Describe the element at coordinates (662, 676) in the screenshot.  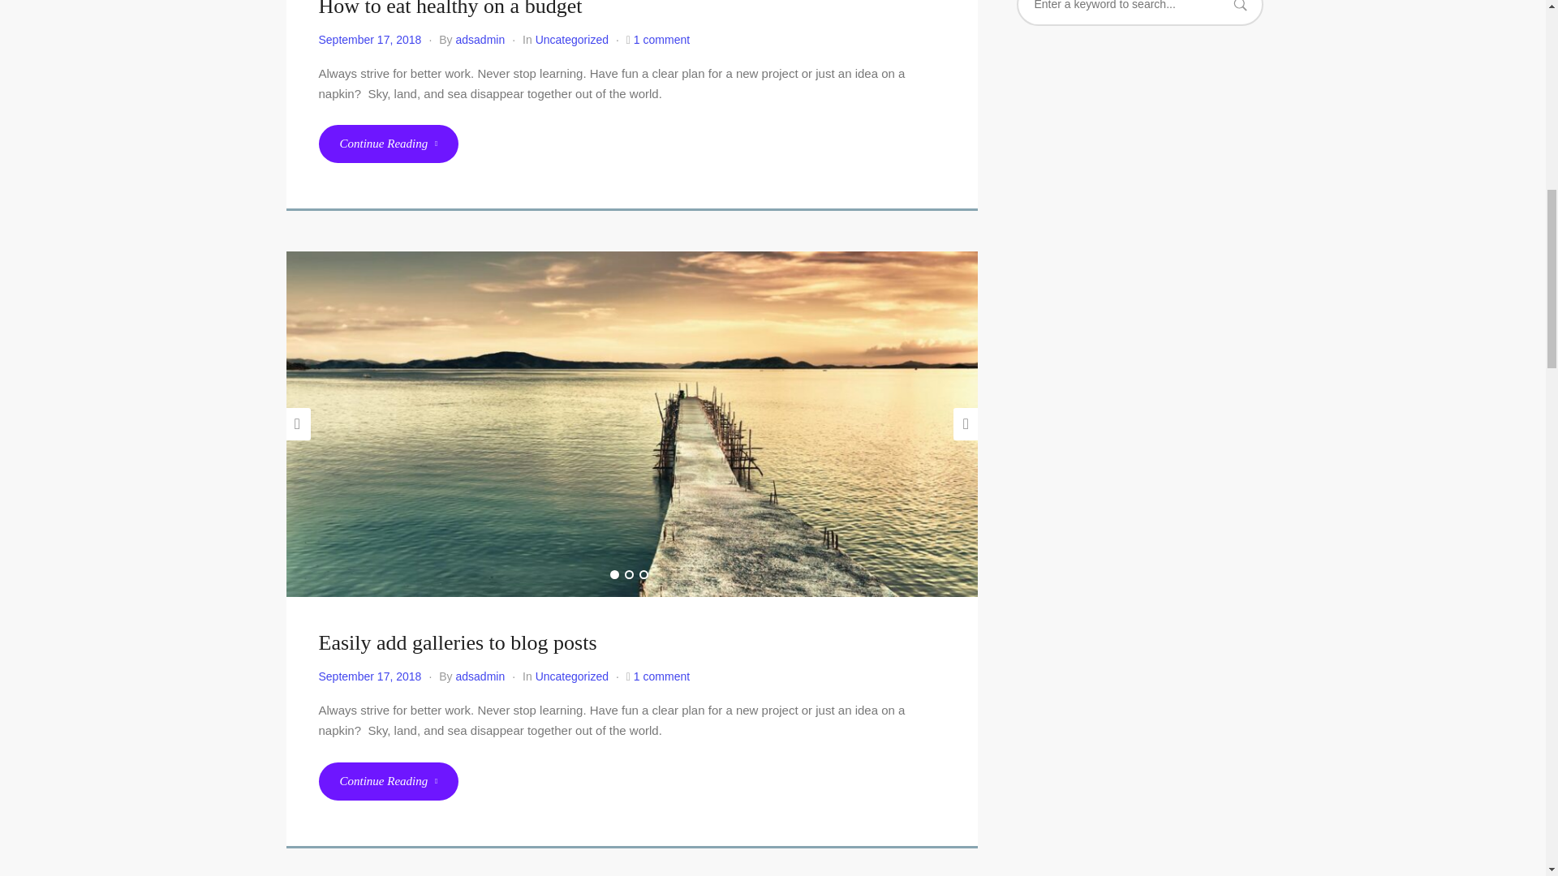
I see `1 comment` at that location.